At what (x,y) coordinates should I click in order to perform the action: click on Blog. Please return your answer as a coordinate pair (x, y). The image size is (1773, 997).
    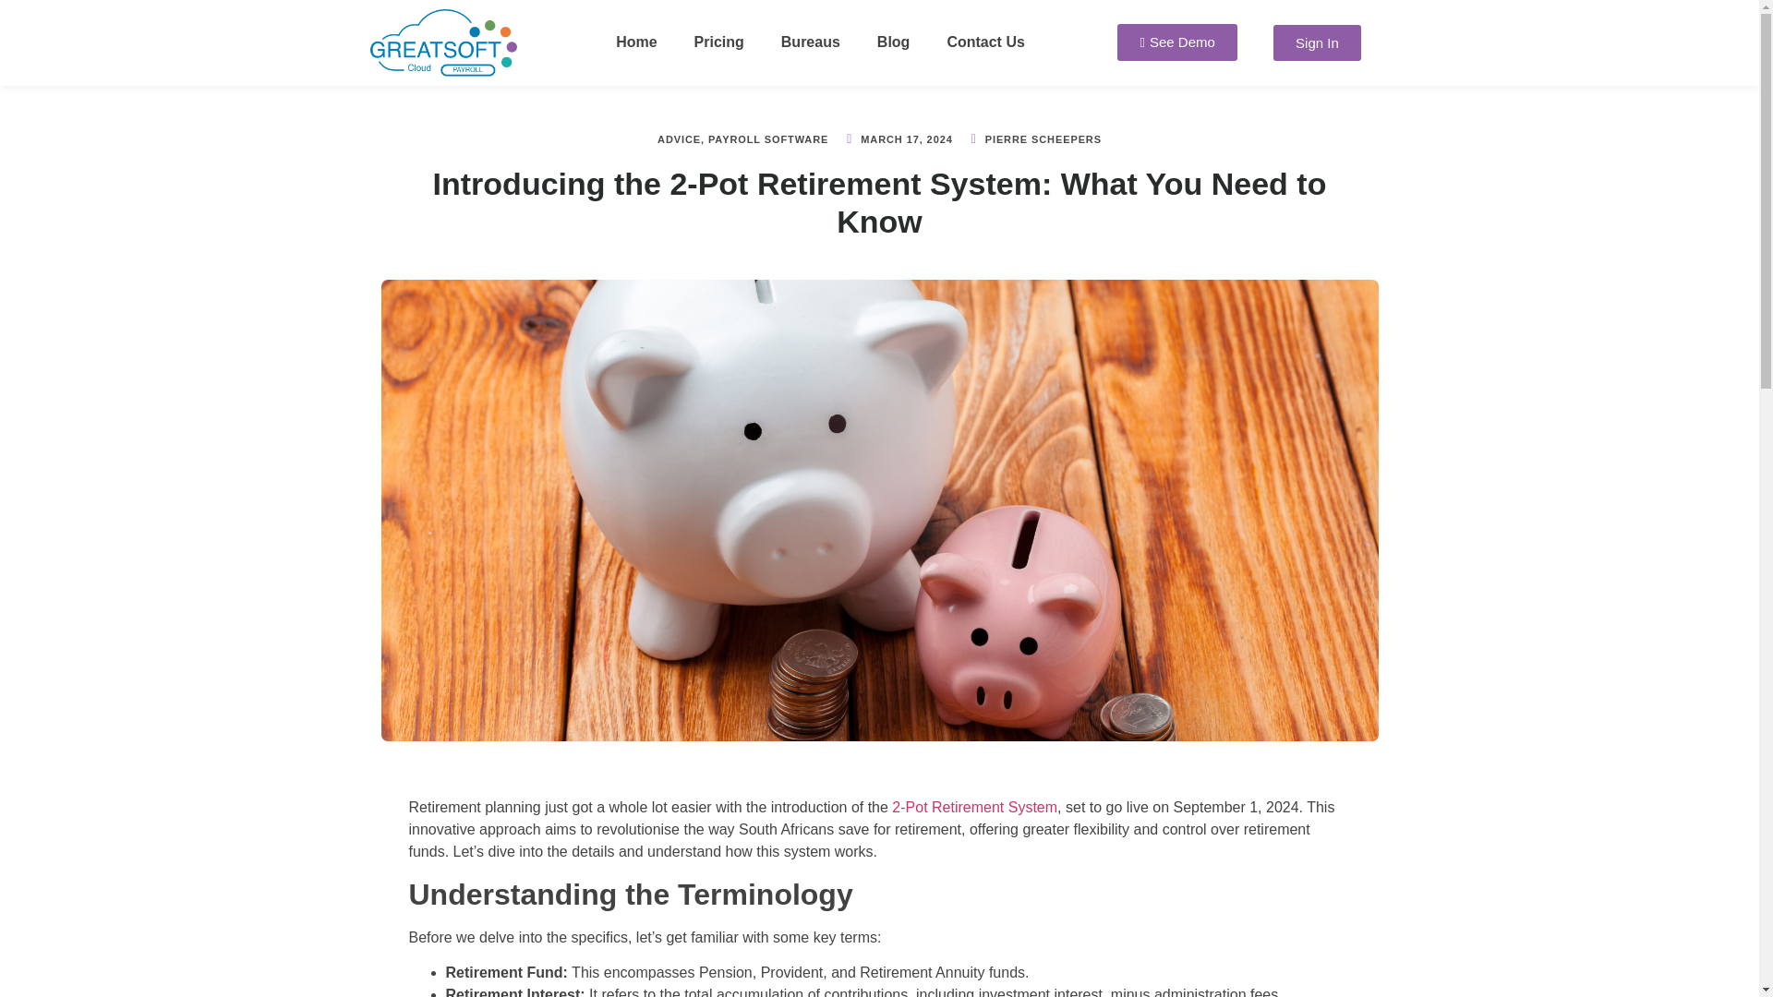
    Looking at the image, I should click on (894, 42).